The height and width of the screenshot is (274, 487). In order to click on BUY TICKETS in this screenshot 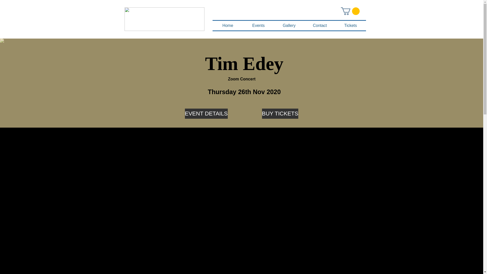, I will do `click(280, 113)`.